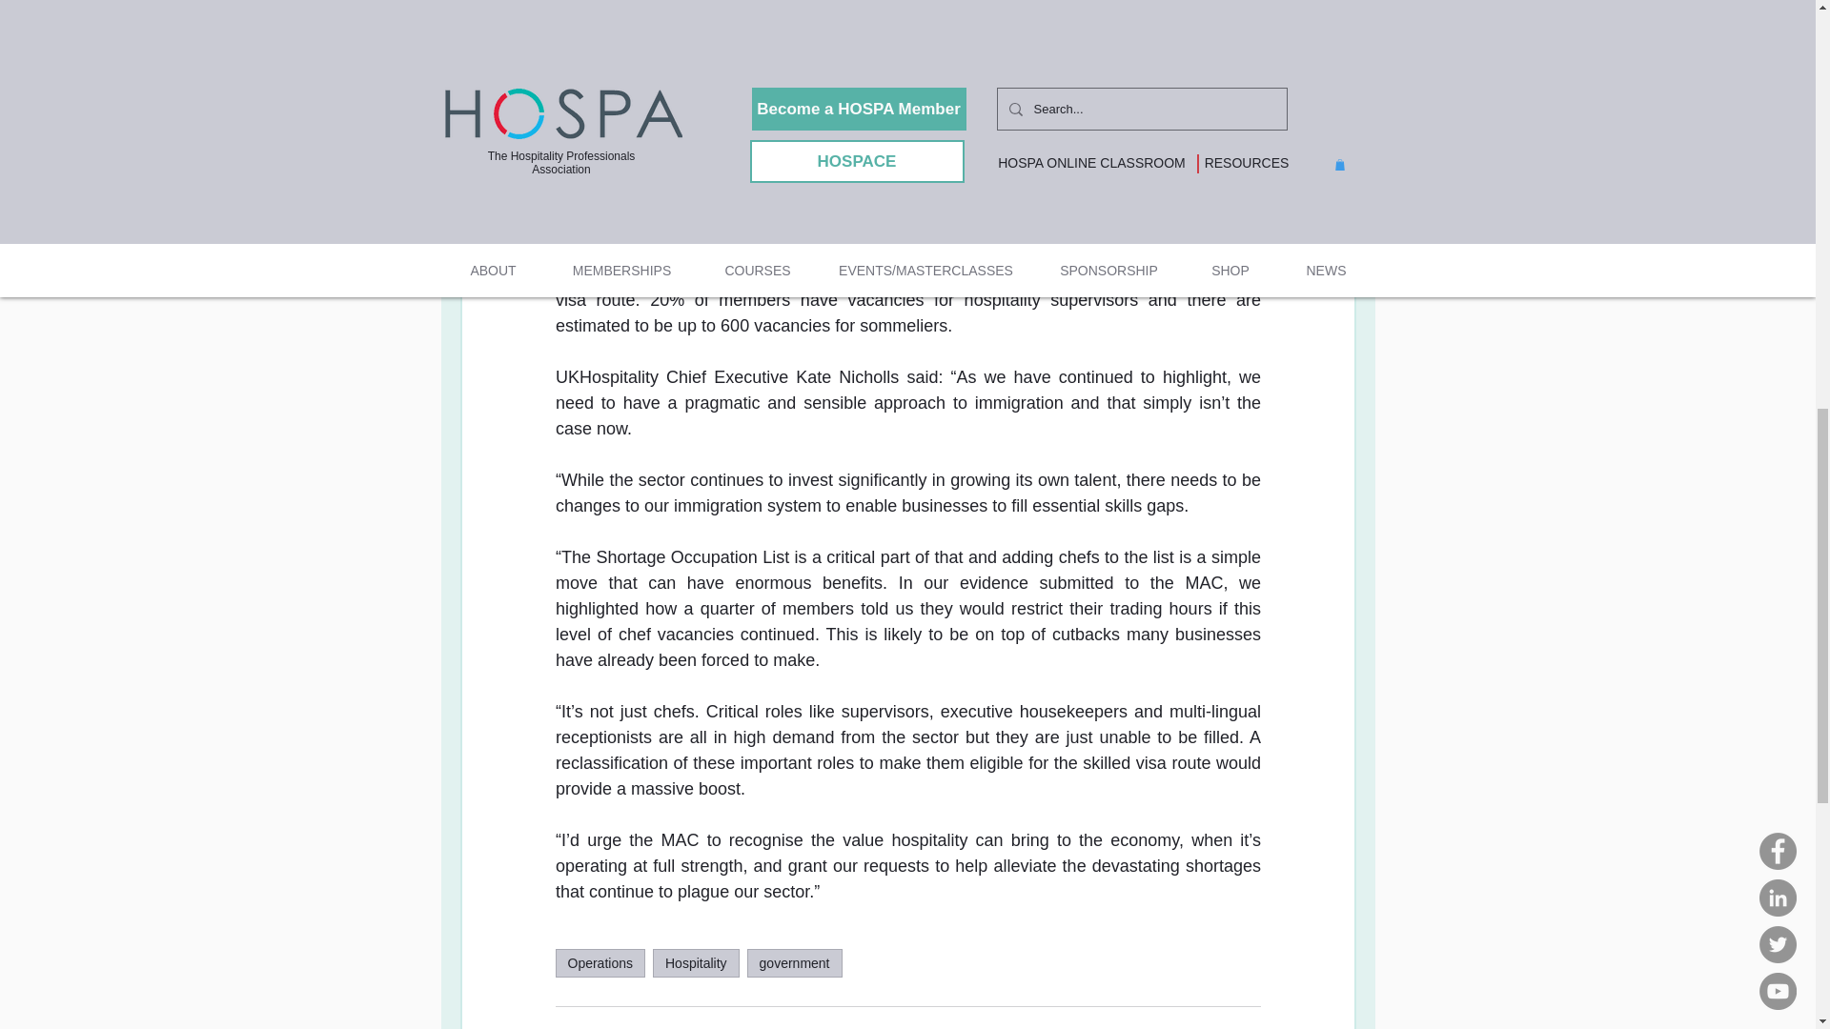 The image size is (1830, 1029). I want to click on The Overview, so click(1219, 1028).